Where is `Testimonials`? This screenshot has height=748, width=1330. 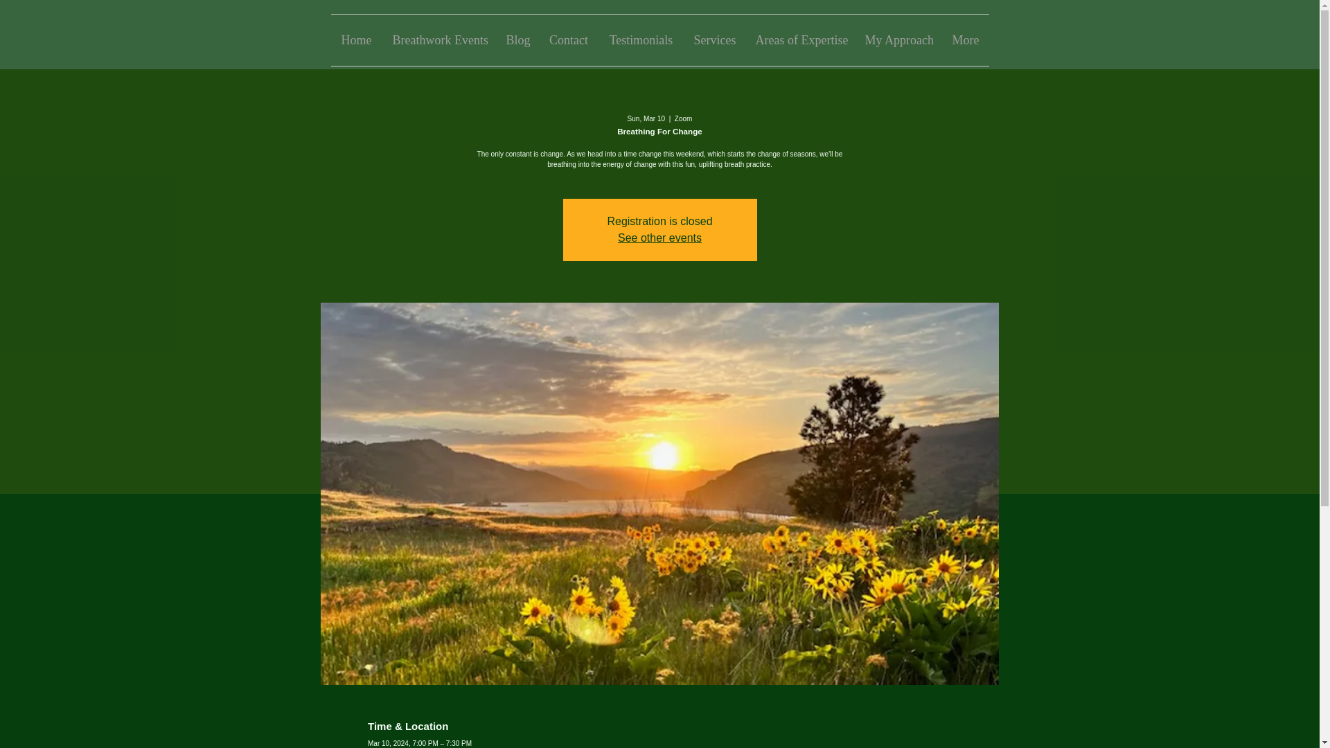 Testimonials is located at coordinates (641, 40).